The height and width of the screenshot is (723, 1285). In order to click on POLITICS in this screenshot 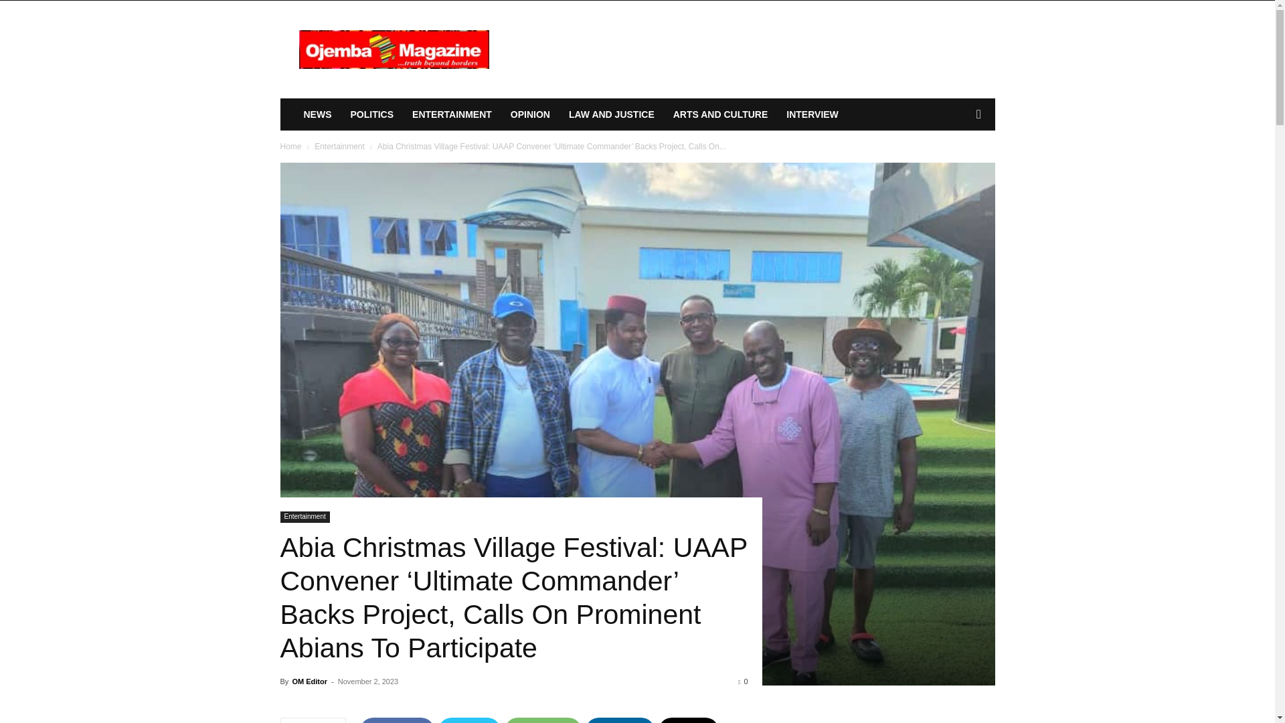, I will do `click(372, 114)`.